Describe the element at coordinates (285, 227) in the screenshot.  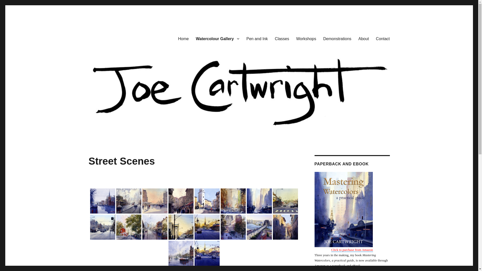
I see `SONY DSC` at that location.